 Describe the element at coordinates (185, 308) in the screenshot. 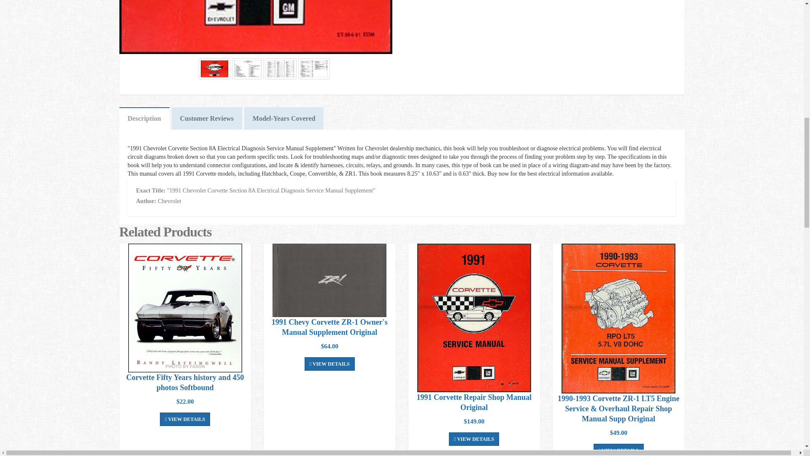

I see `Corvette Fifty Years history and 450 photos Softbound` at that location.